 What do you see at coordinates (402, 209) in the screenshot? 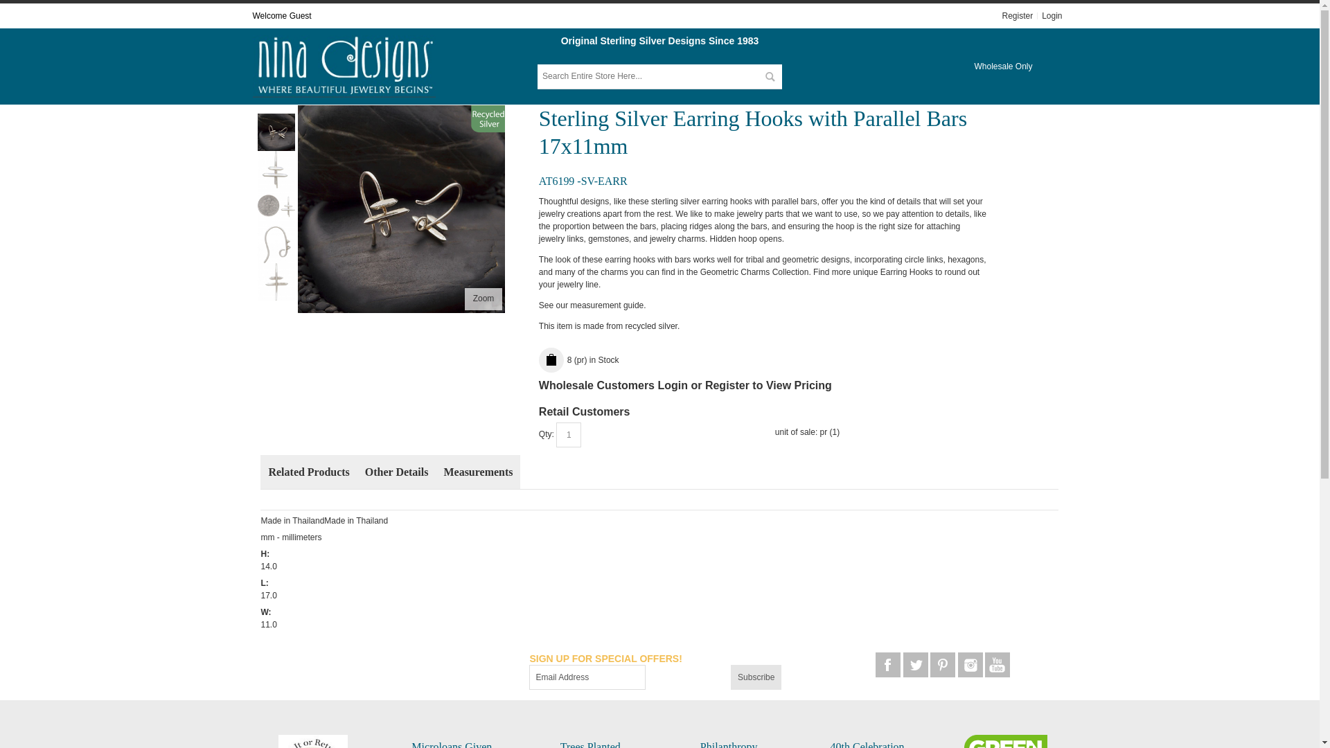
I see ` Sterling Silver Earring Hooks with Parallel Bars 17x11mm` at bounding box center [402, 209].